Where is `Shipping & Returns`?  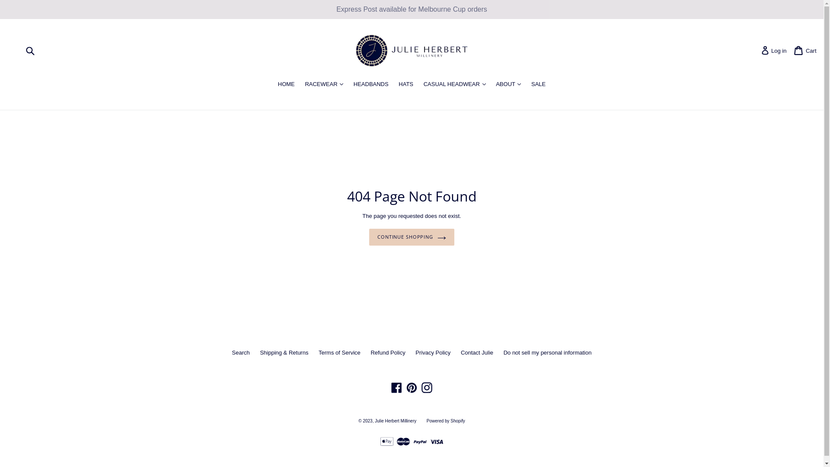 Shipping & Returns is located at coordinates (284, 353).